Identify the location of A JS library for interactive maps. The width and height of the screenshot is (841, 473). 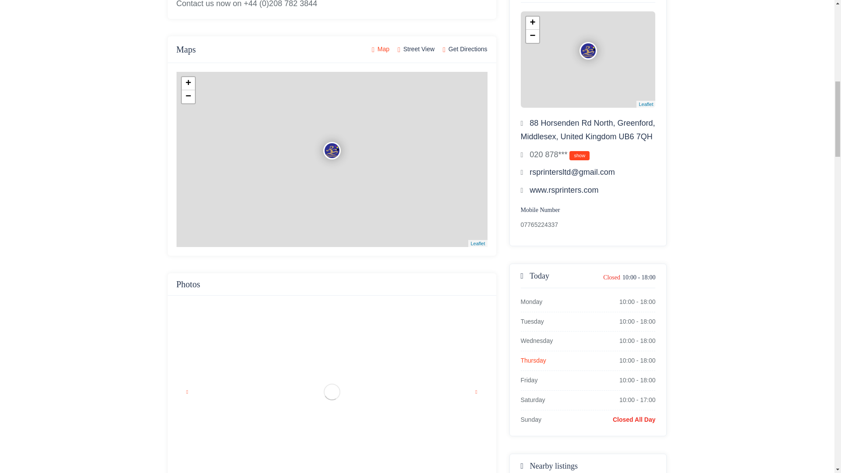
(646, 104).